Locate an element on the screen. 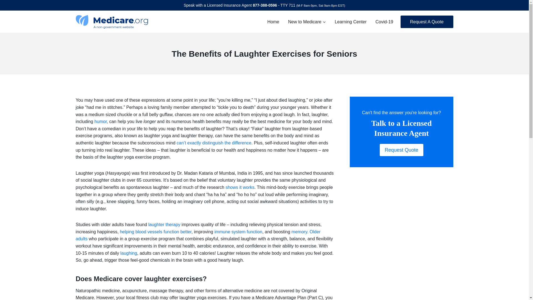 The width and height of the screenshot is (533, 300). Covid-19 is located at coordinates (384, 22).